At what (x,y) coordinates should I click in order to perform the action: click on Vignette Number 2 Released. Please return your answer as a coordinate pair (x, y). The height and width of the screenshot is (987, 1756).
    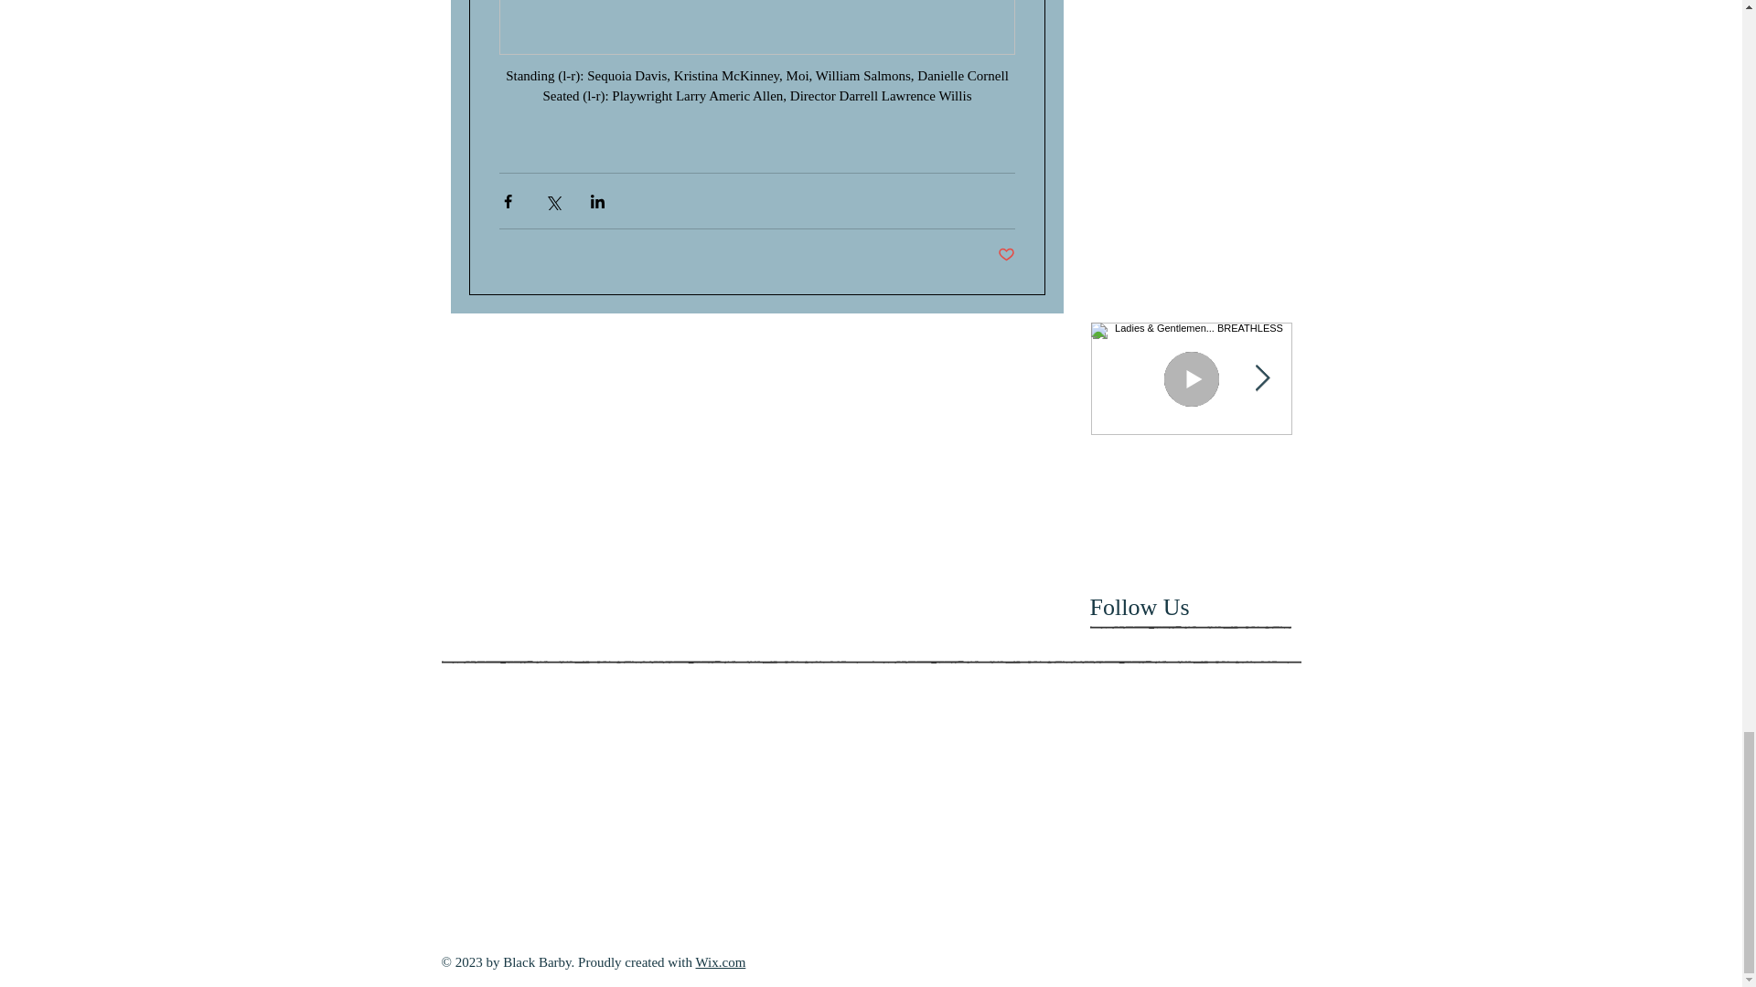
    Looking at the image, I should click on (1392, 478).